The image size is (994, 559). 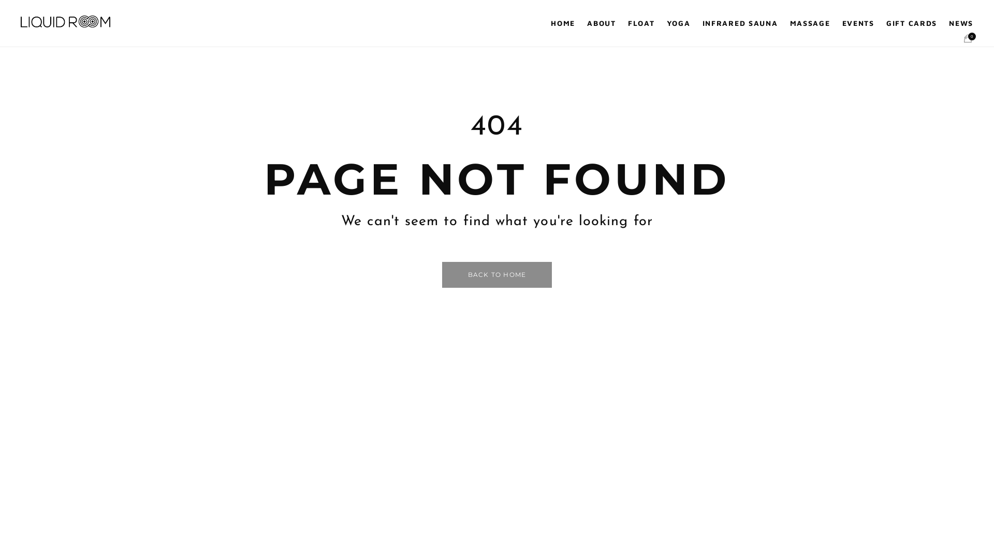 What do you see at coordinates (602, 23) in the screenshot?
I see `ABOUT` at bounding box center [602, 23].